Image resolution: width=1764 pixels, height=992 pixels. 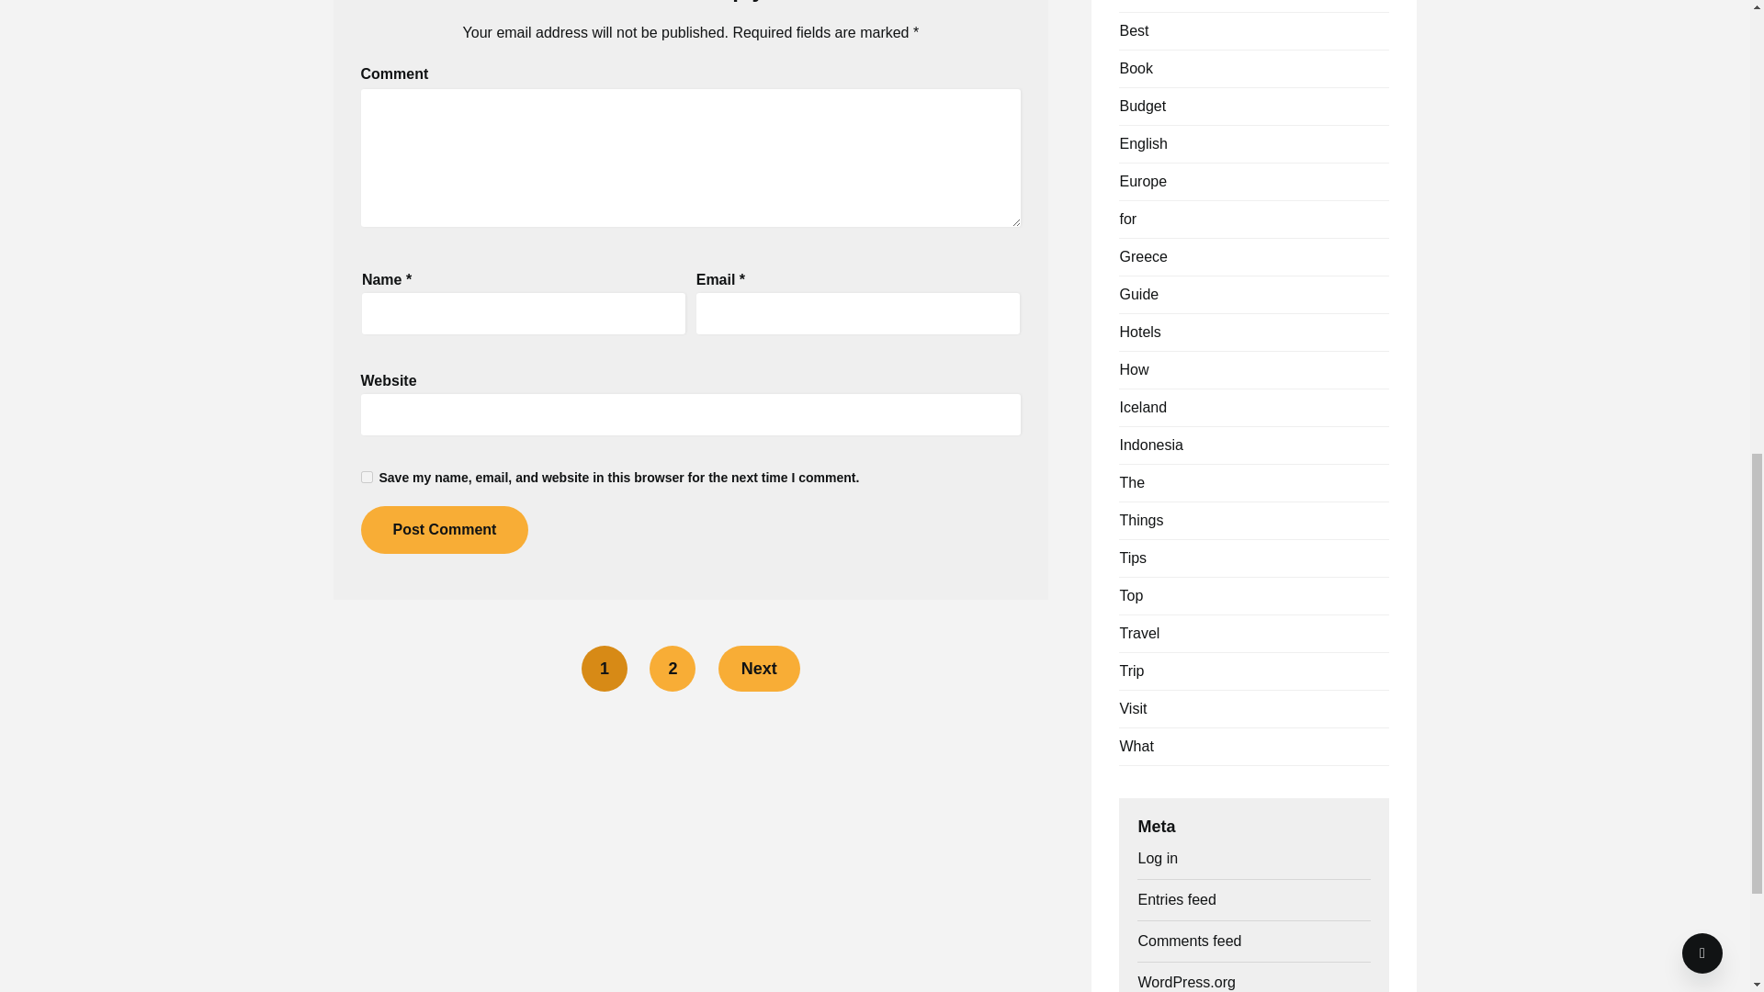 What do you see at coordinates (443, 529) in the screenshot?
I see `Post Comment` at bounding box center [443, 529].